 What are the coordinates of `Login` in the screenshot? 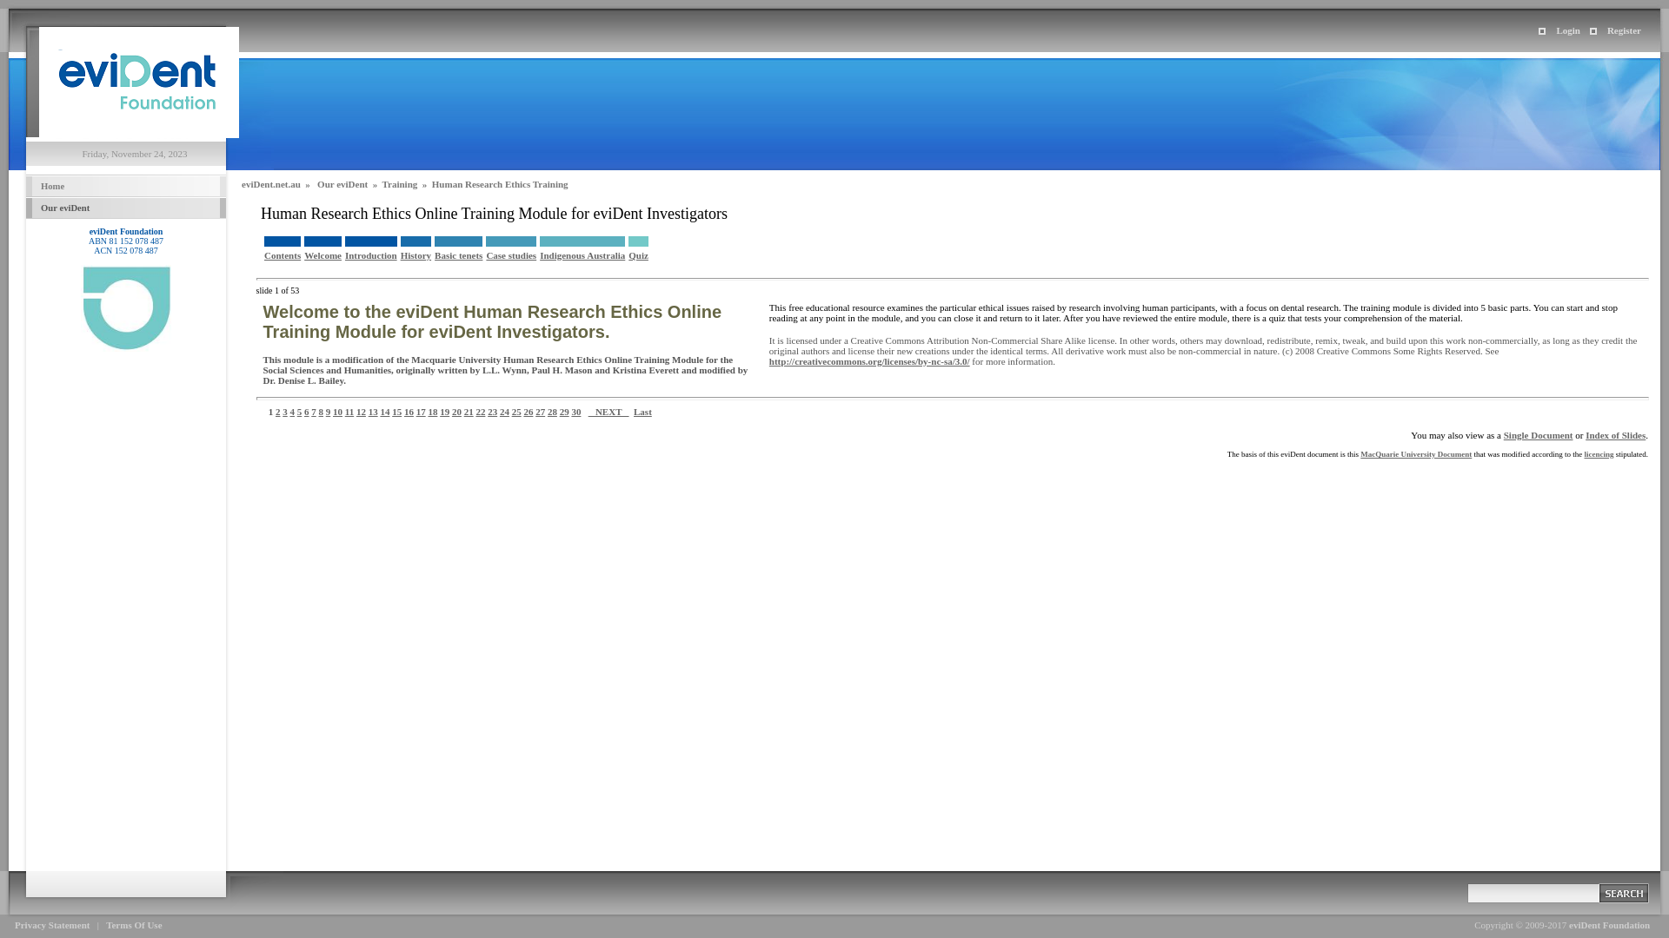 It's located at (1559, 30).